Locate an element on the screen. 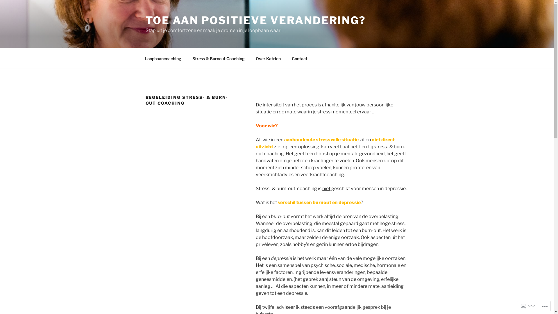 The image size is (558, 314). Volg is located at coordinates (528, 306).